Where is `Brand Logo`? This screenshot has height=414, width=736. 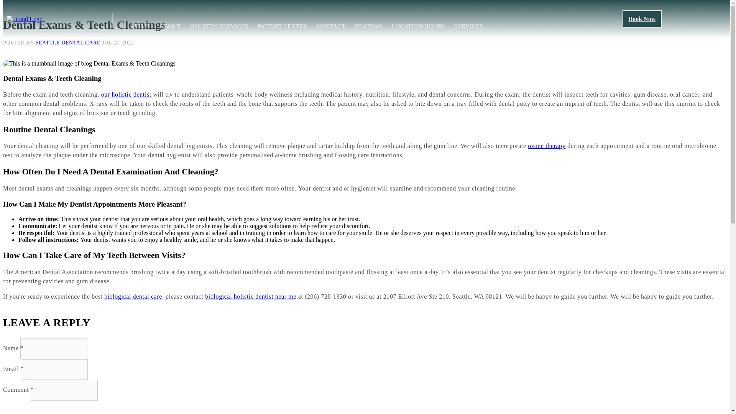
Brand Logo is located at coordinates (25, 19).